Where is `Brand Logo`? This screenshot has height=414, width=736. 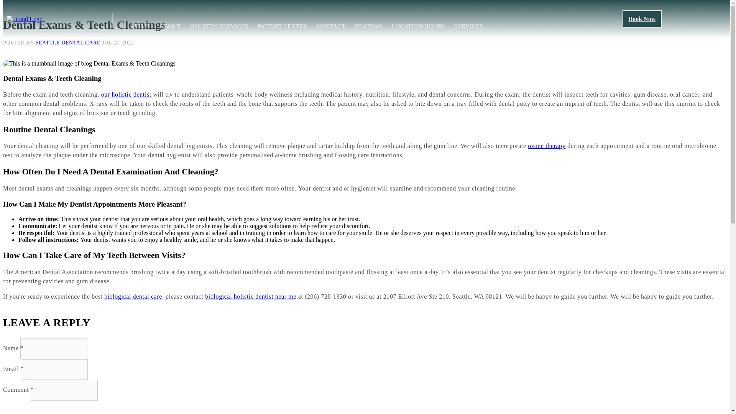
Brand Logo is located at coordinates (25, 19).